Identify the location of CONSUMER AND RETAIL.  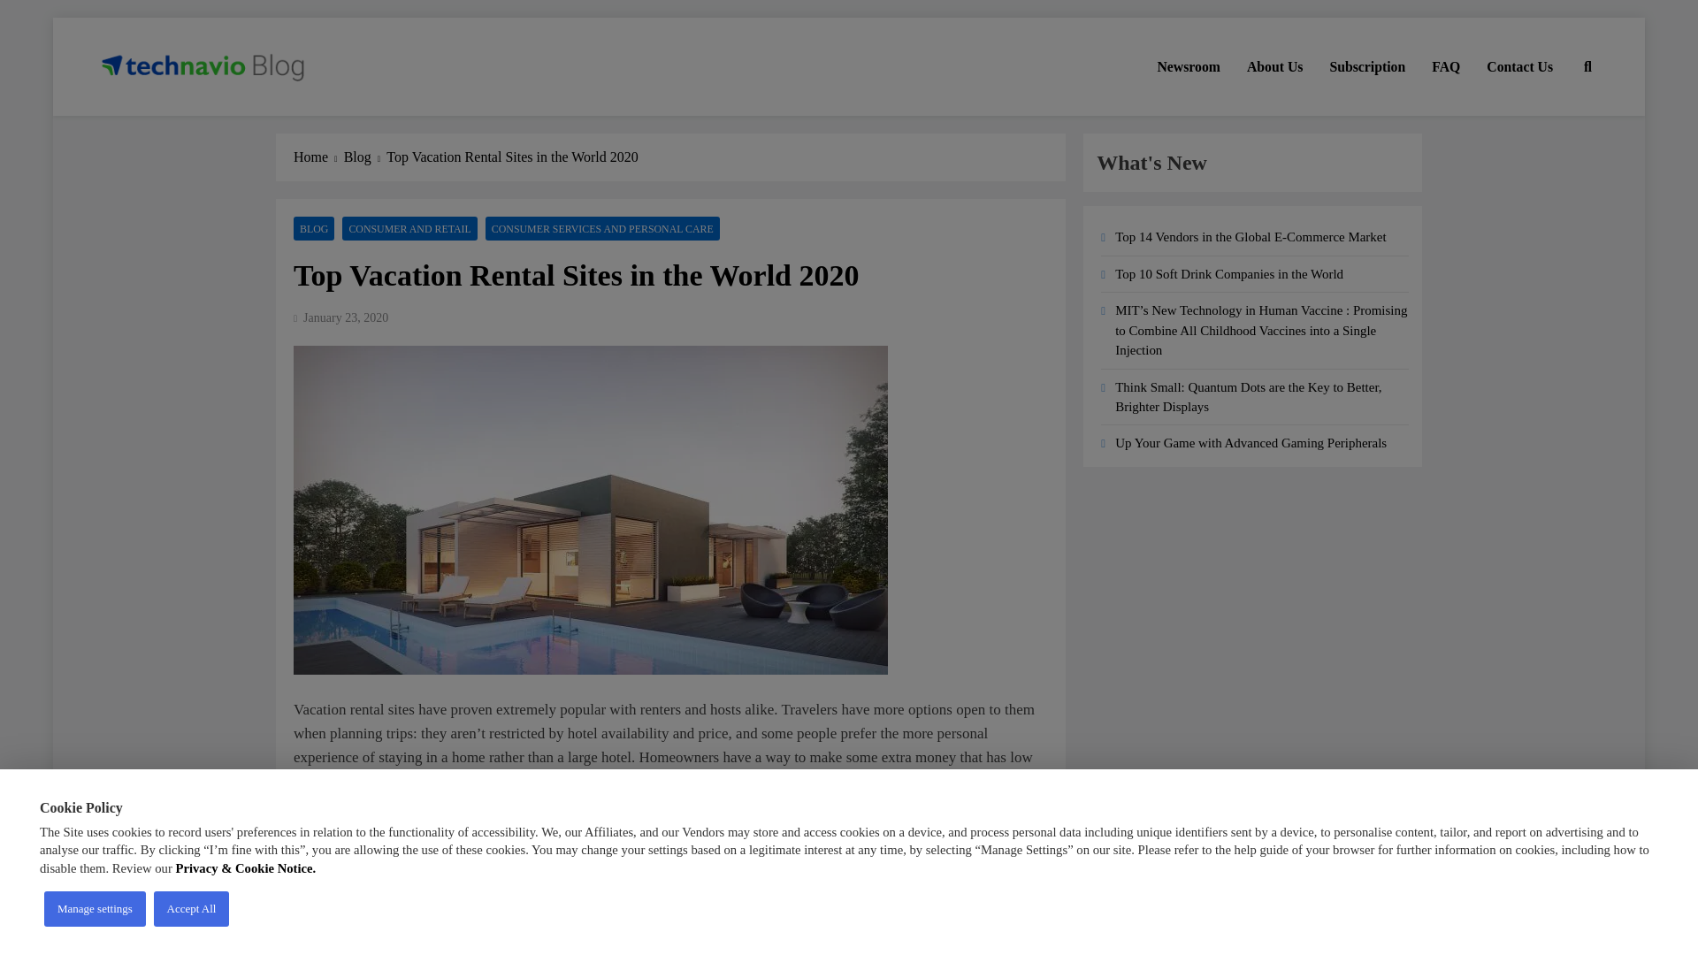
(409, 228).